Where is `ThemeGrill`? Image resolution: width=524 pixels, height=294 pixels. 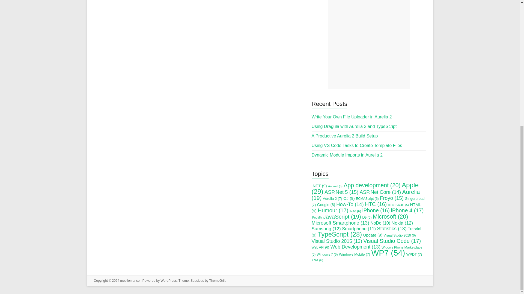 ThemeGrill is located at coordinates (217, 280).